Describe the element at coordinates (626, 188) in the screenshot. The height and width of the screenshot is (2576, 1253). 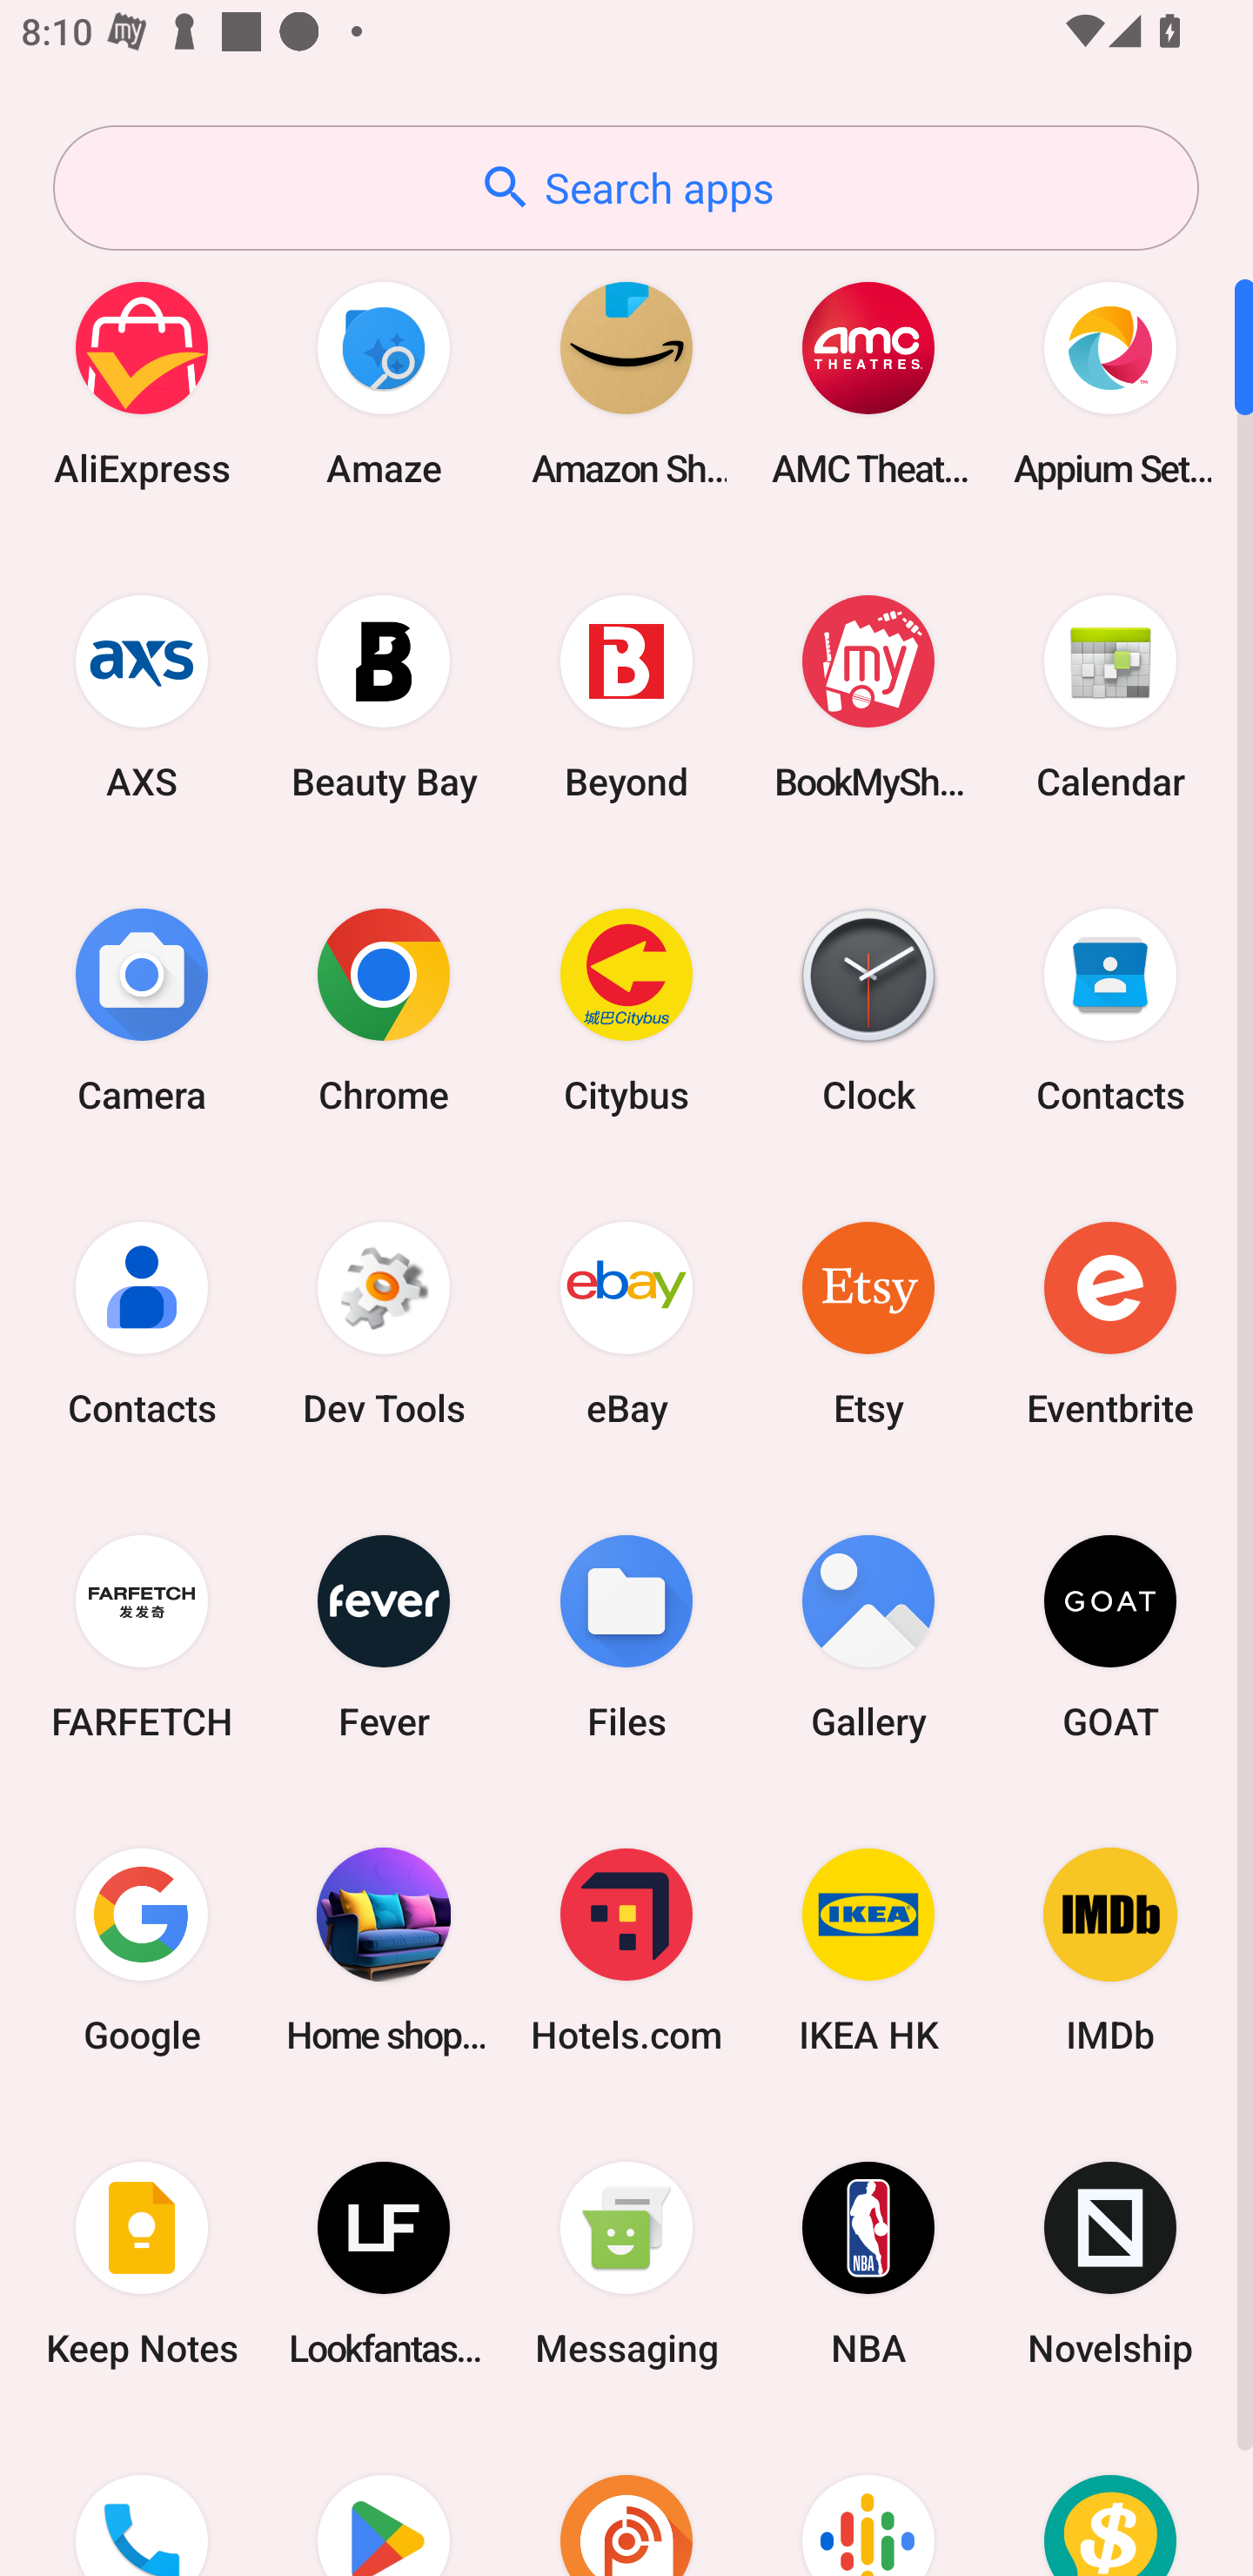
I see `  Search apps` at that location.